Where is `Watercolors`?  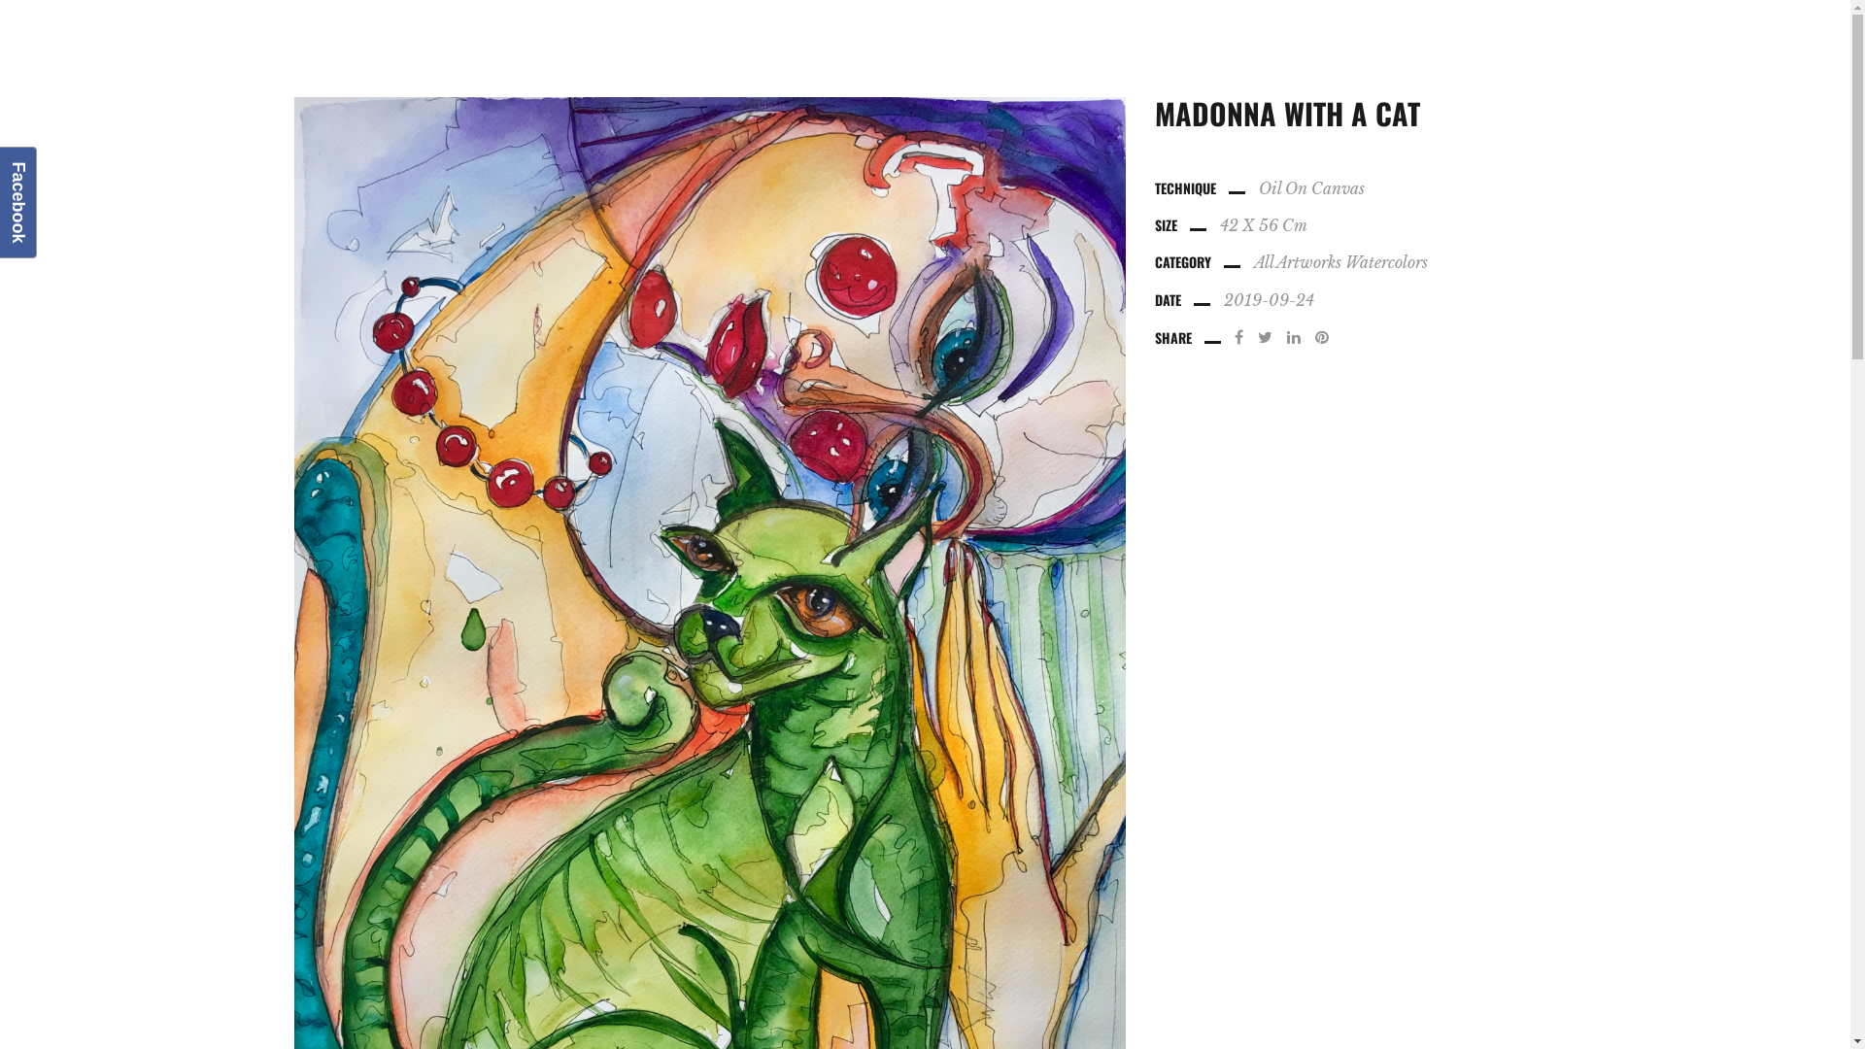
Watercolors is located at coordinates (1387, 262).